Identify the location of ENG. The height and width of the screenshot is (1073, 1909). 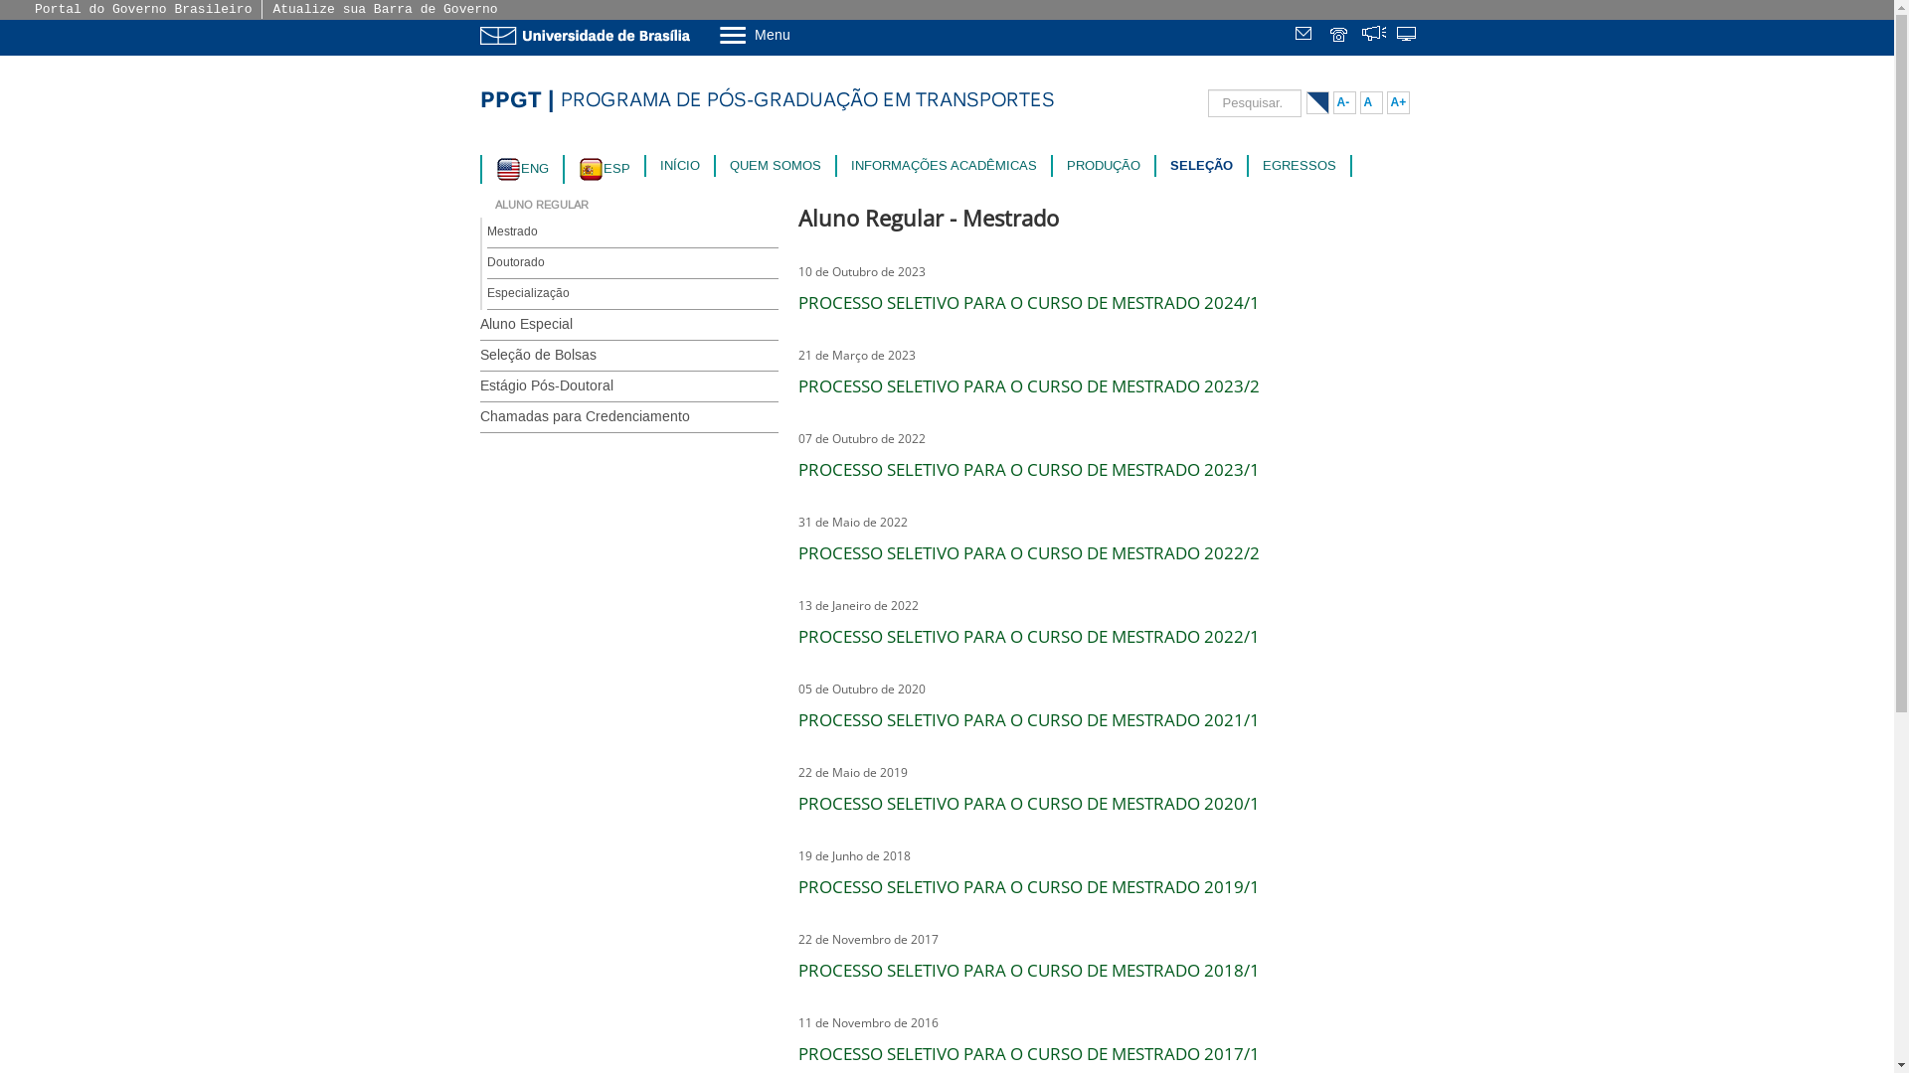
(521, 169).